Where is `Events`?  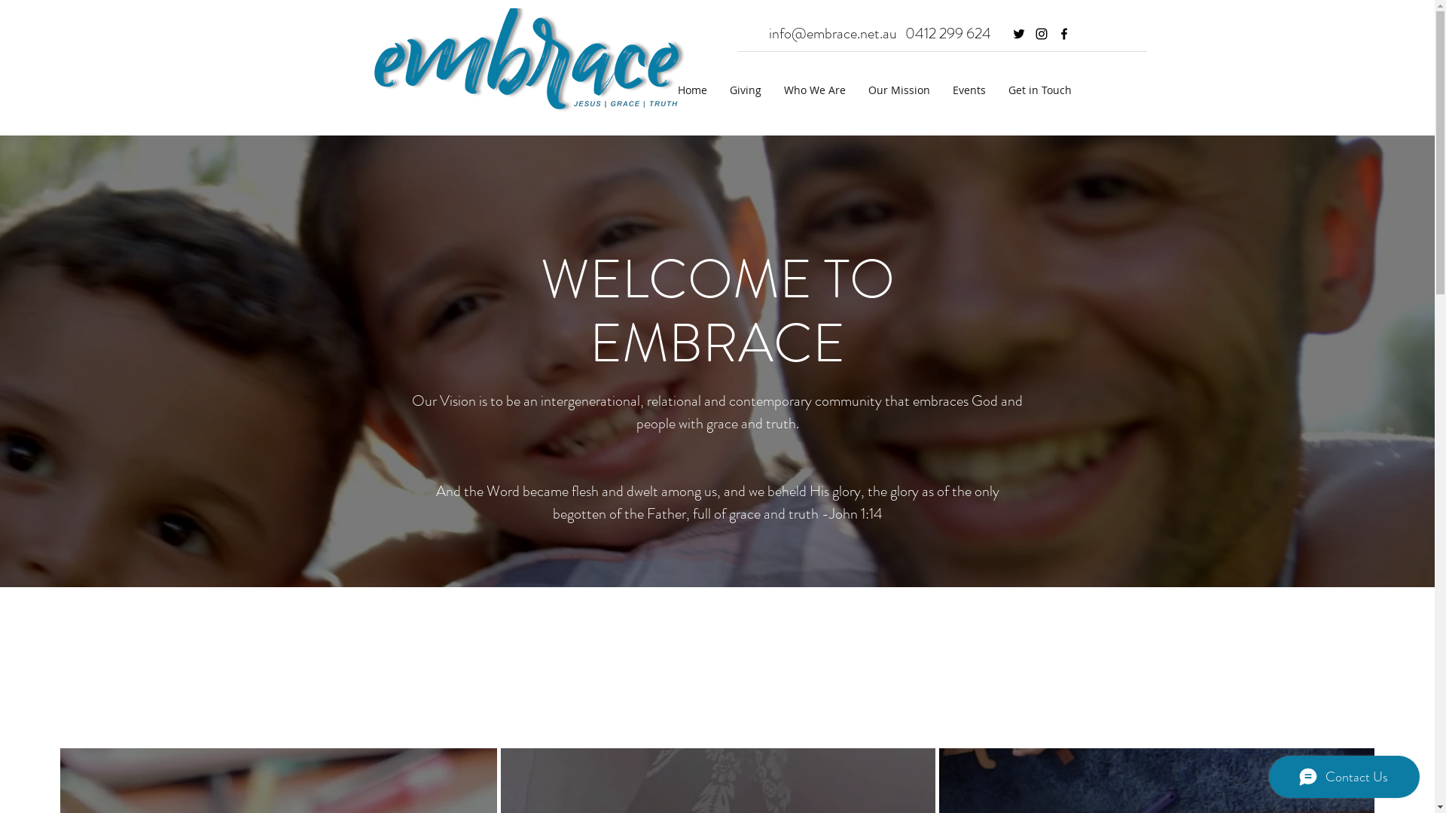 Events is located at coordinates (969, 90).